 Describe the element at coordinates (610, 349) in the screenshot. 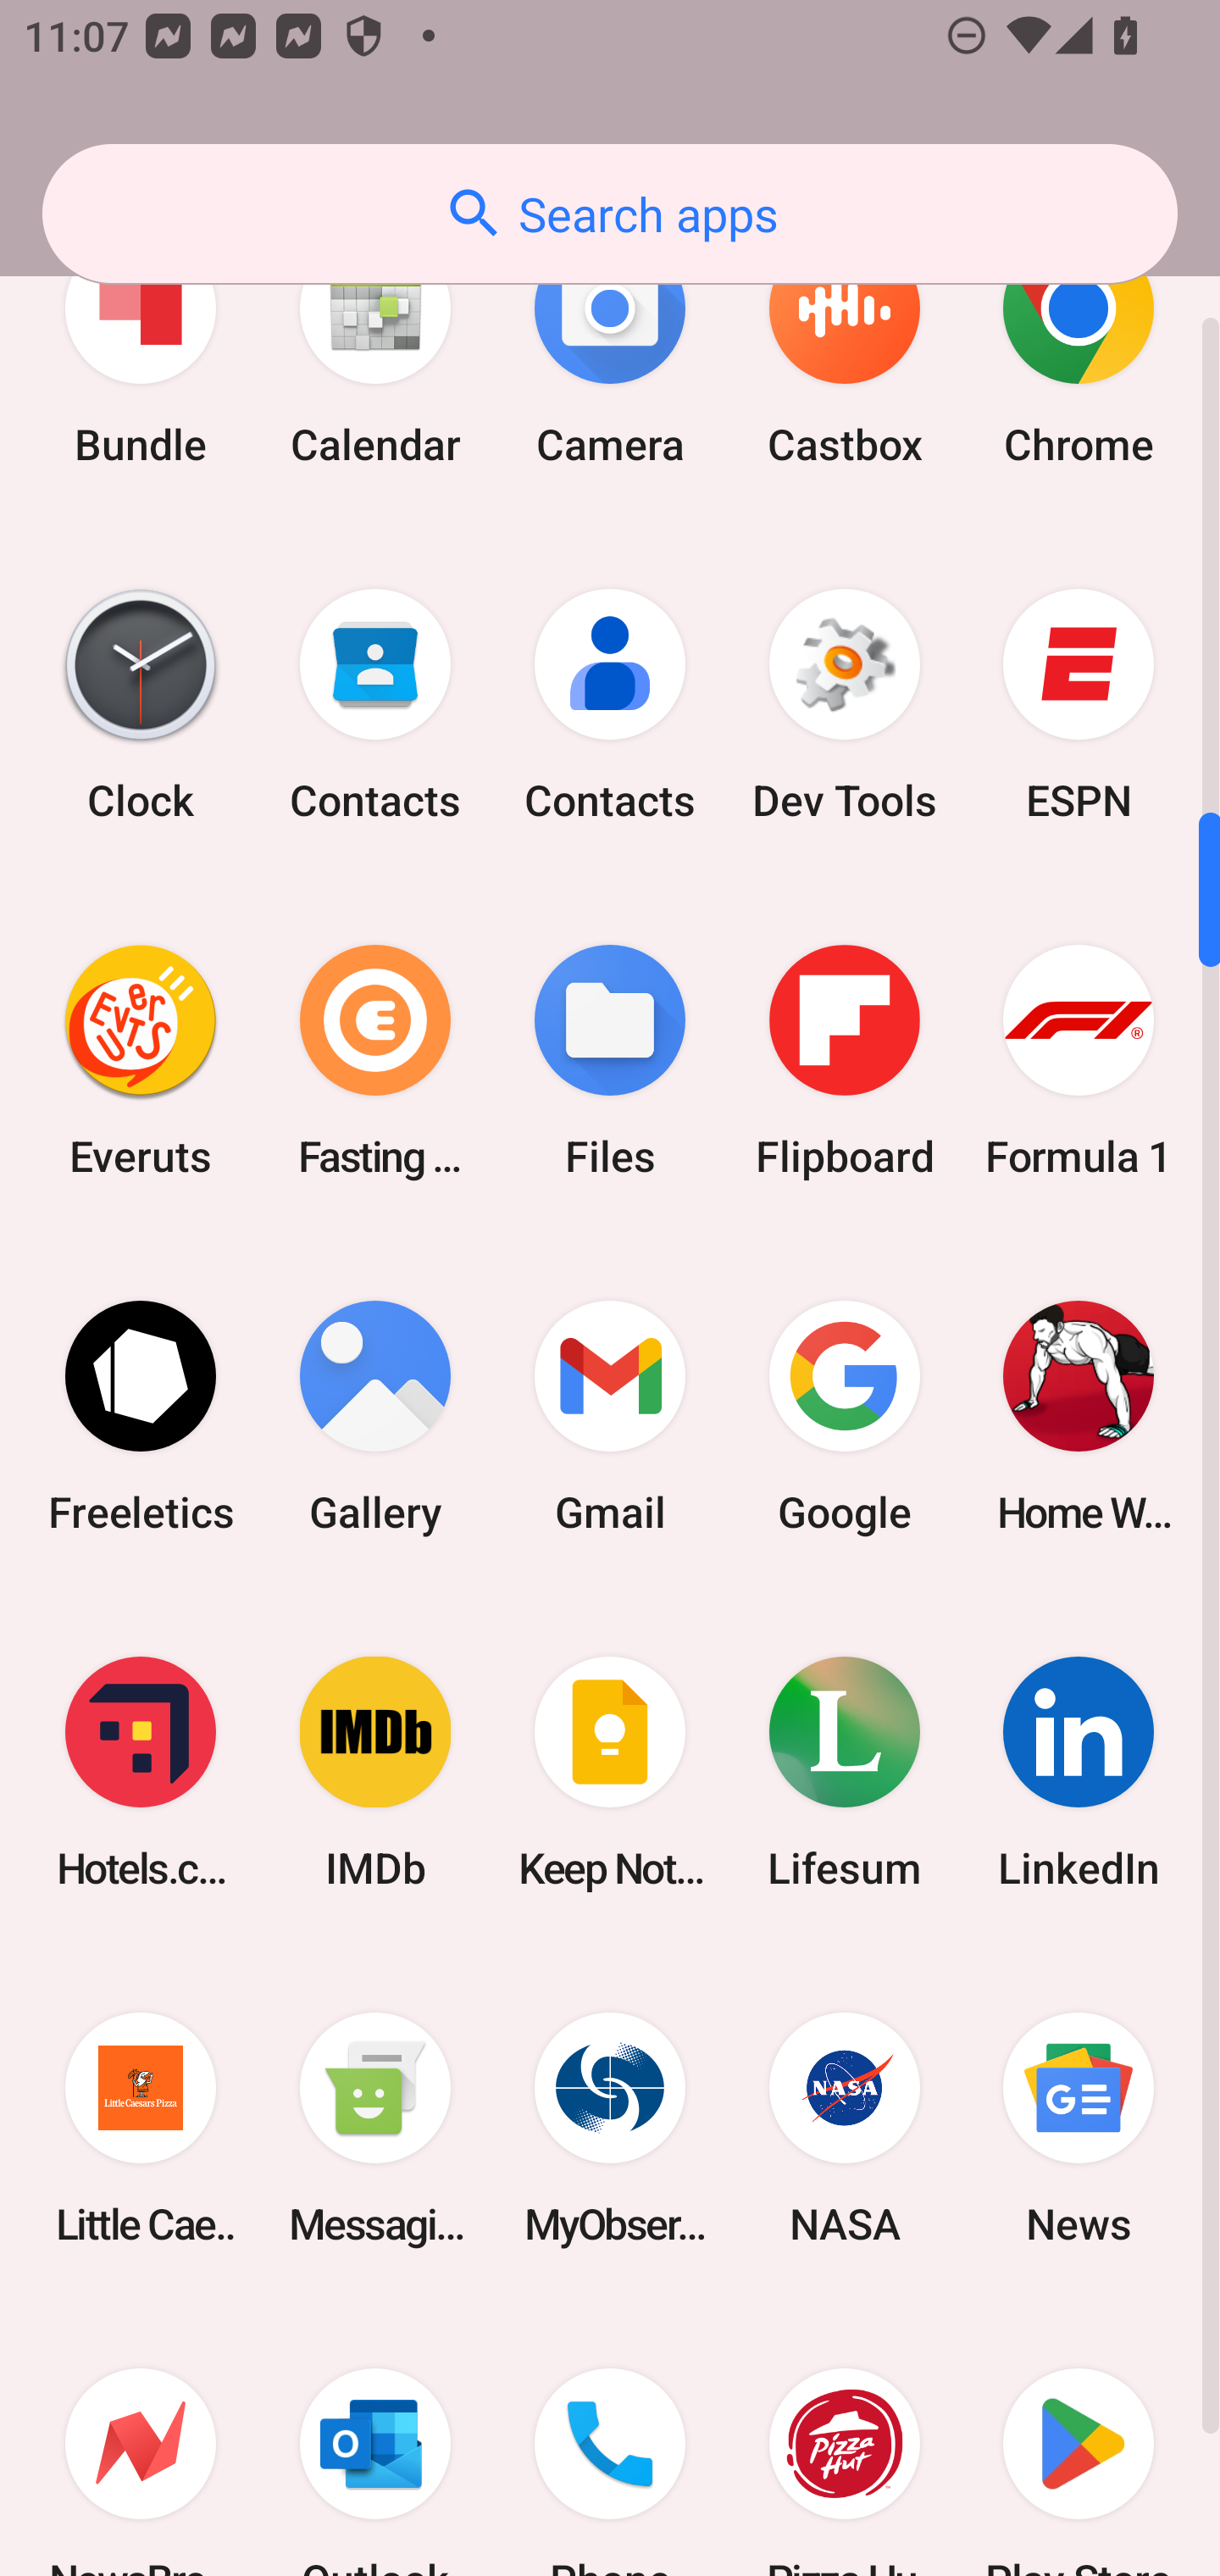

I see `Camera` at that location.